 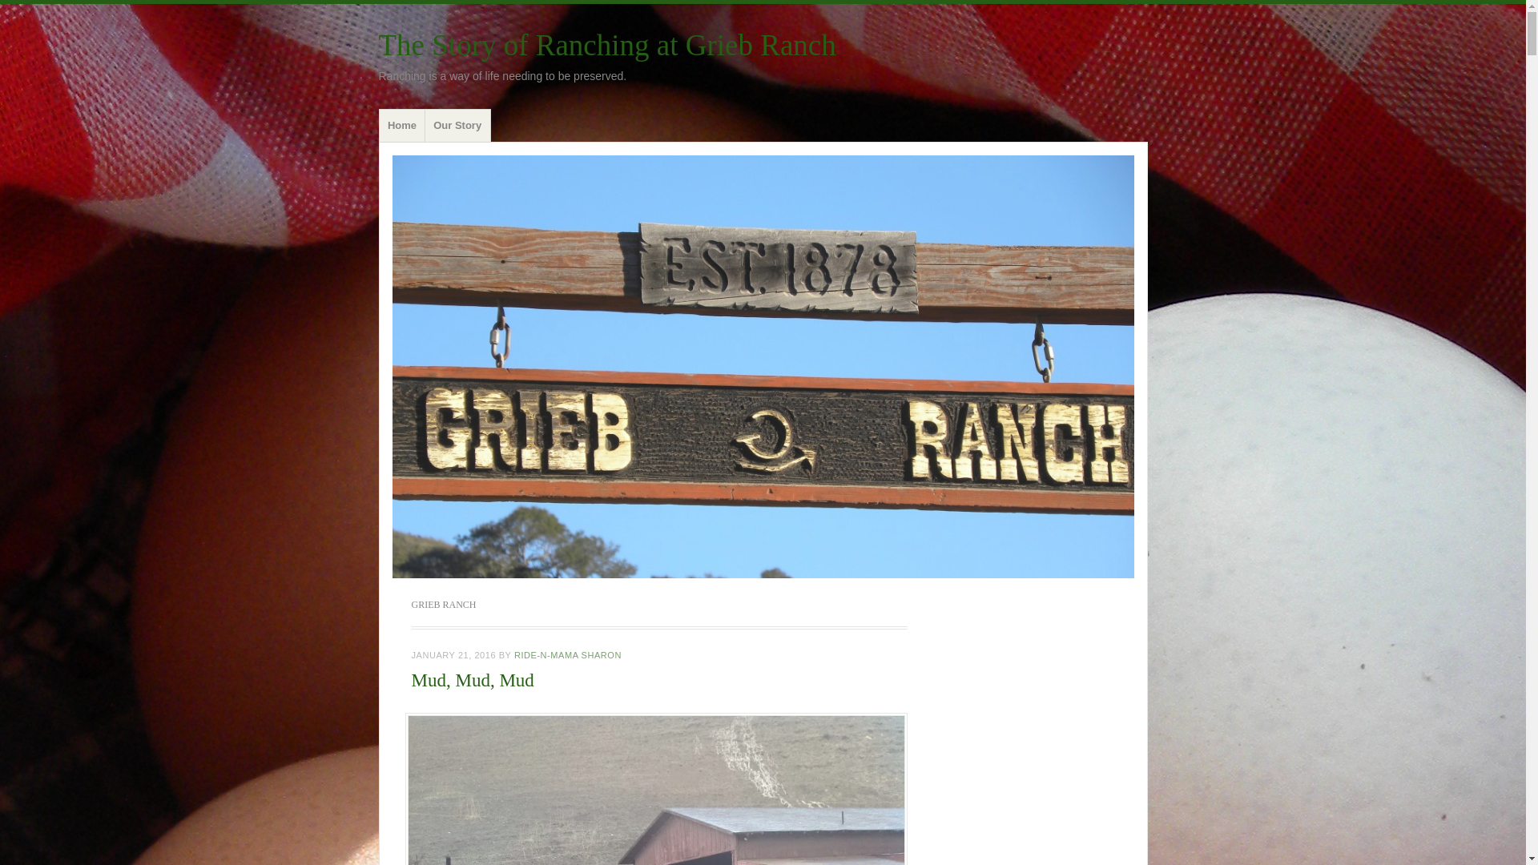 What do you see at coordinates (454, 655) in the screenshot?
I see `9:54 am` at bounding box center [454, 655].